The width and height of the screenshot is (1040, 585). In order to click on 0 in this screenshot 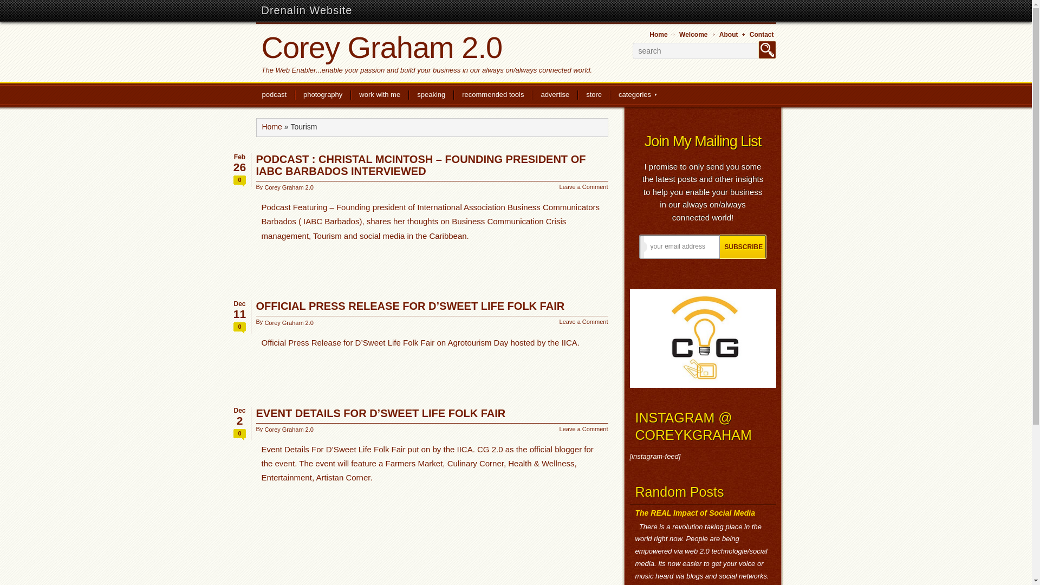, I will do `click(239, 181)`.